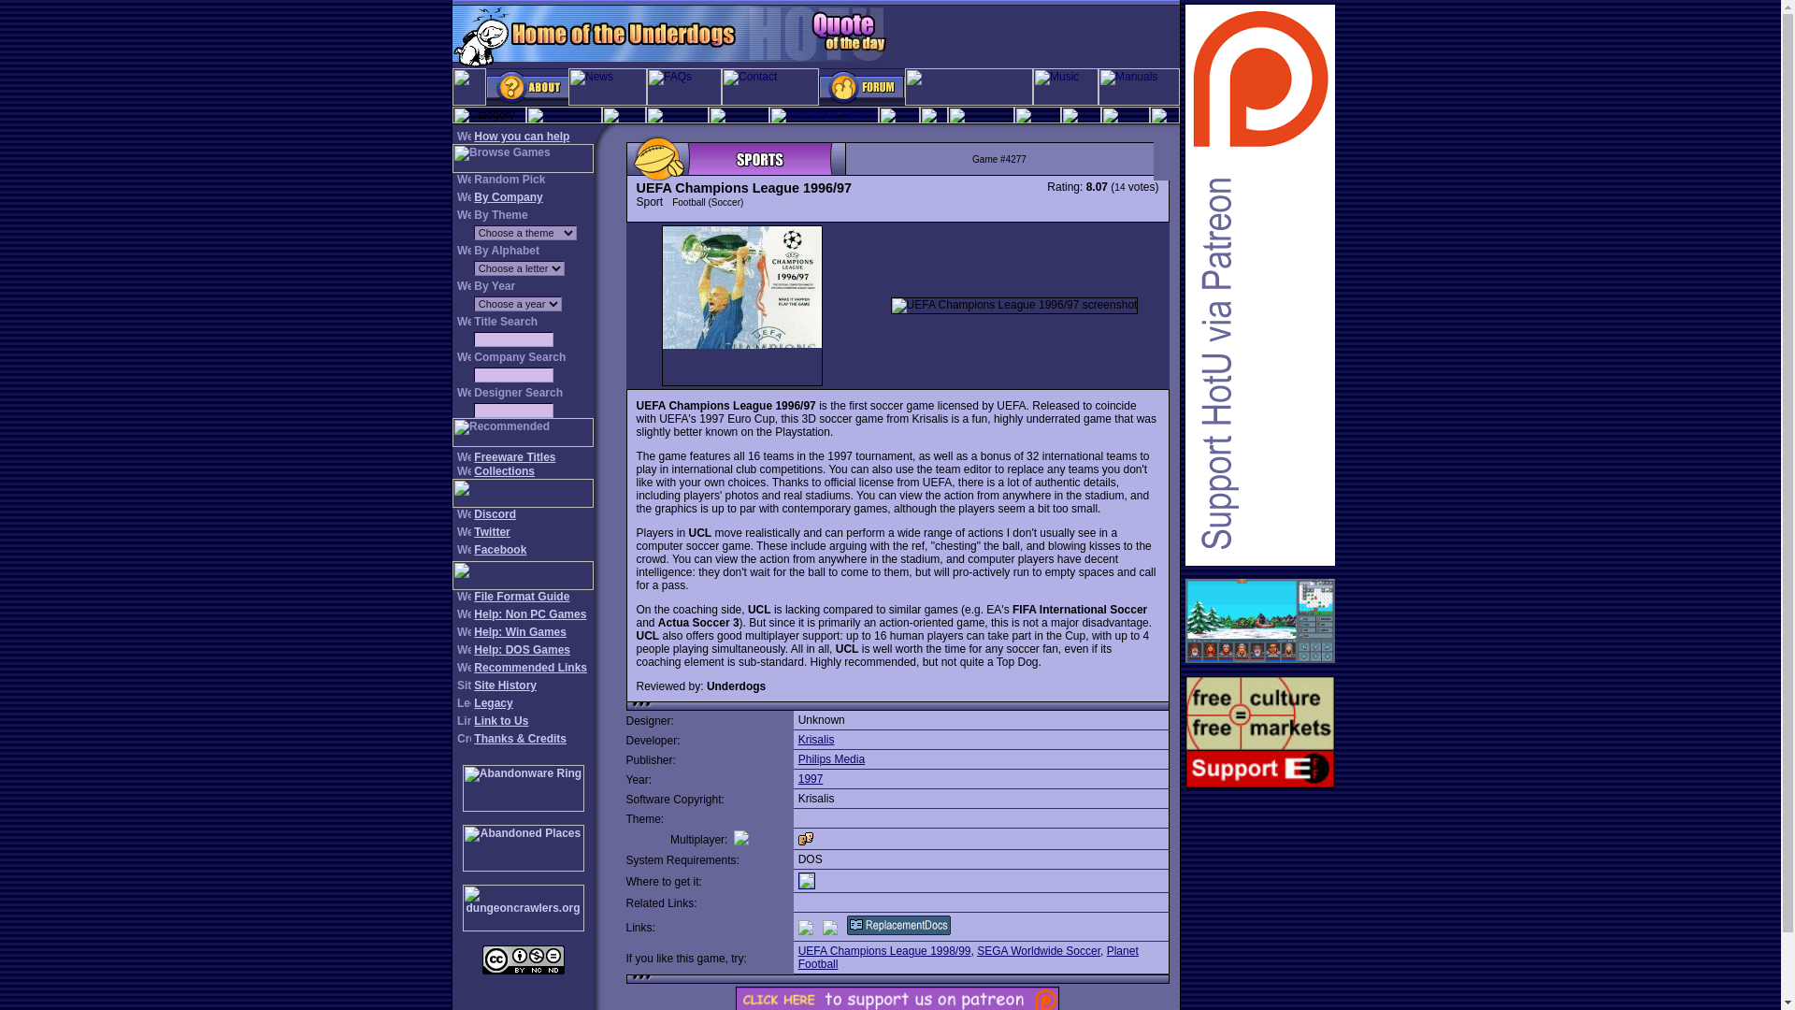 This screenshot has height=1010, width=1795. Describe the element at coordinates (521, 137) in the screenshot. I see `How you can help` at that location.